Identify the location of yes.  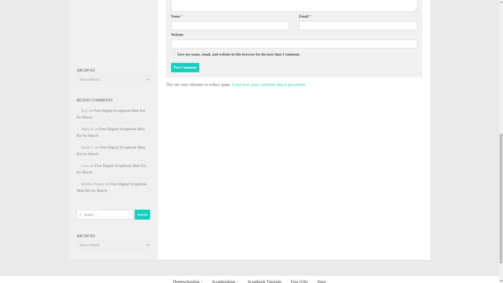
(173, 53).